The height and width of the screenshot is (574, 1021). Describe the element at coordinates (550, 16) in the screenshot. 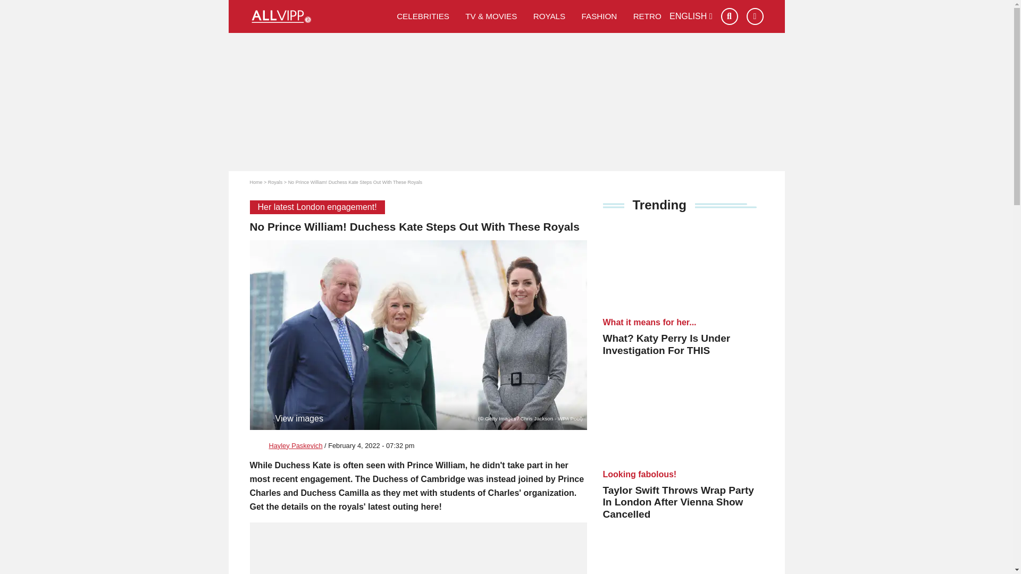

I see `ROYALS` at that location.